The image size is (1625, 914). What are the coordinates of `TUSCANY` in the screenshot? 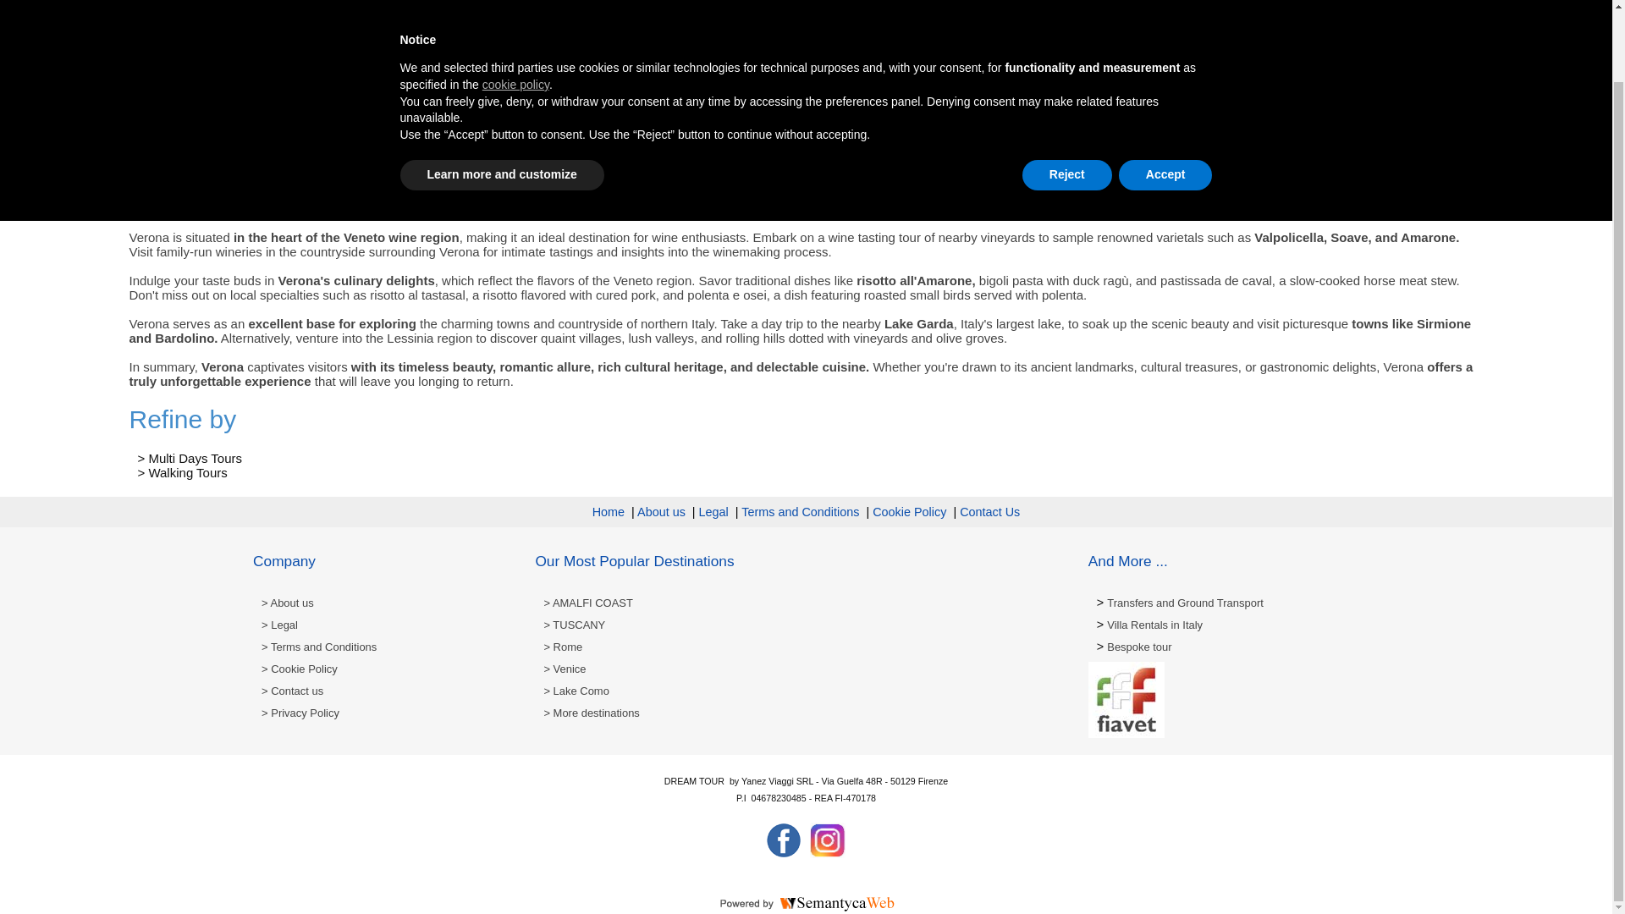 It's located at (574, 625).